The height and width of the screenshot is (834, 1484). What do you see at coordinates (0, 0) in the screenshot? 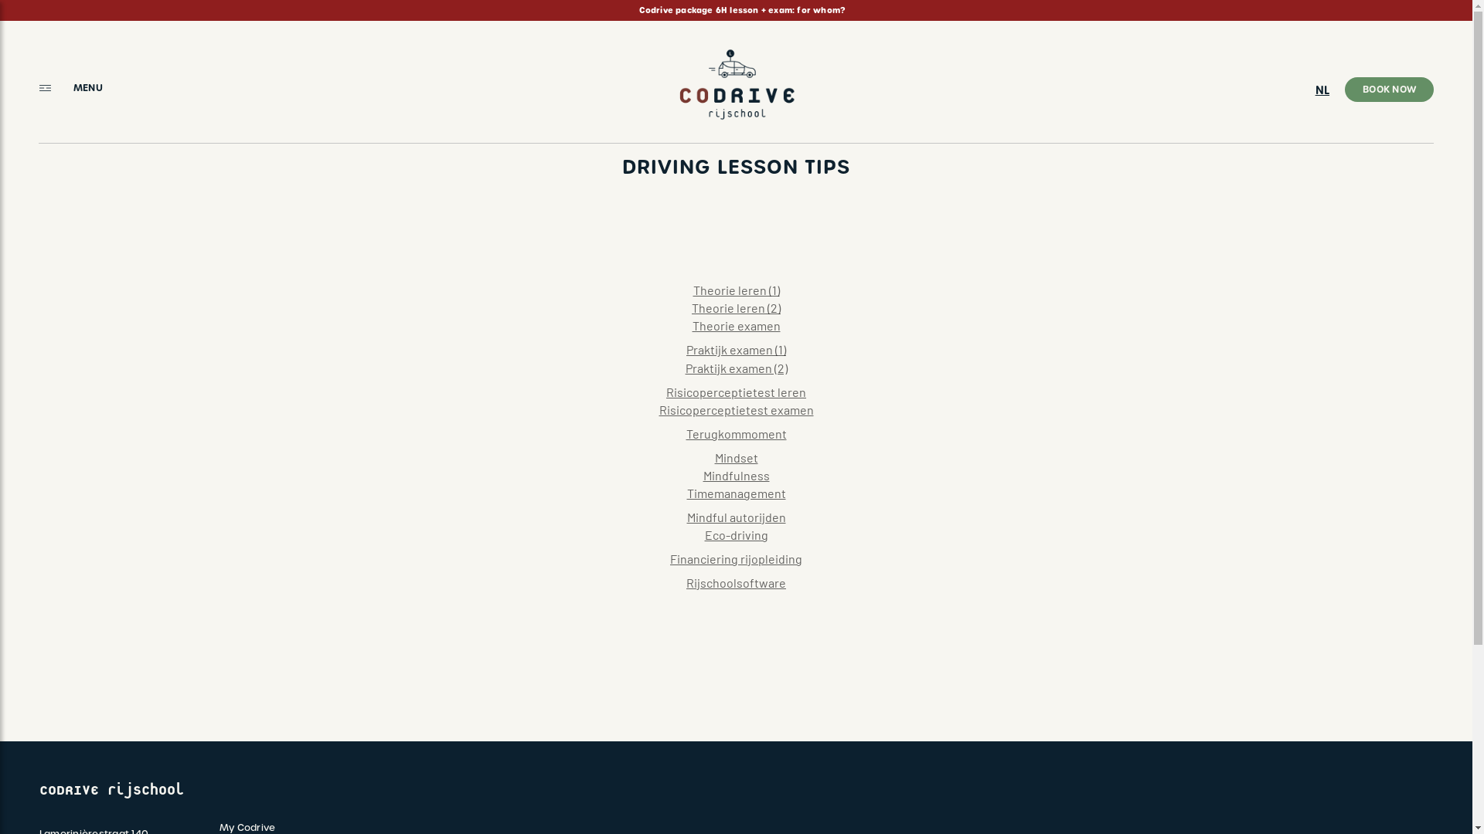
I see `Skip to main content` at bounding box center [0, 0].